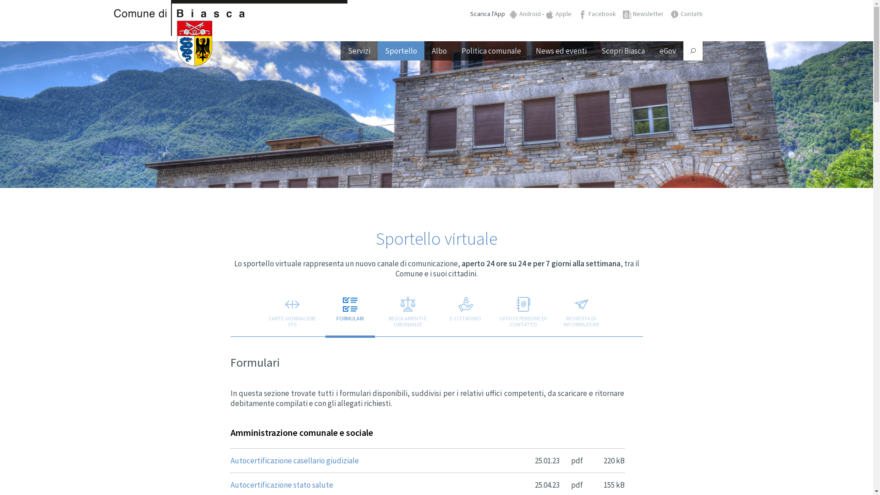  I want to click on News ed eventi, so click(561, 51).